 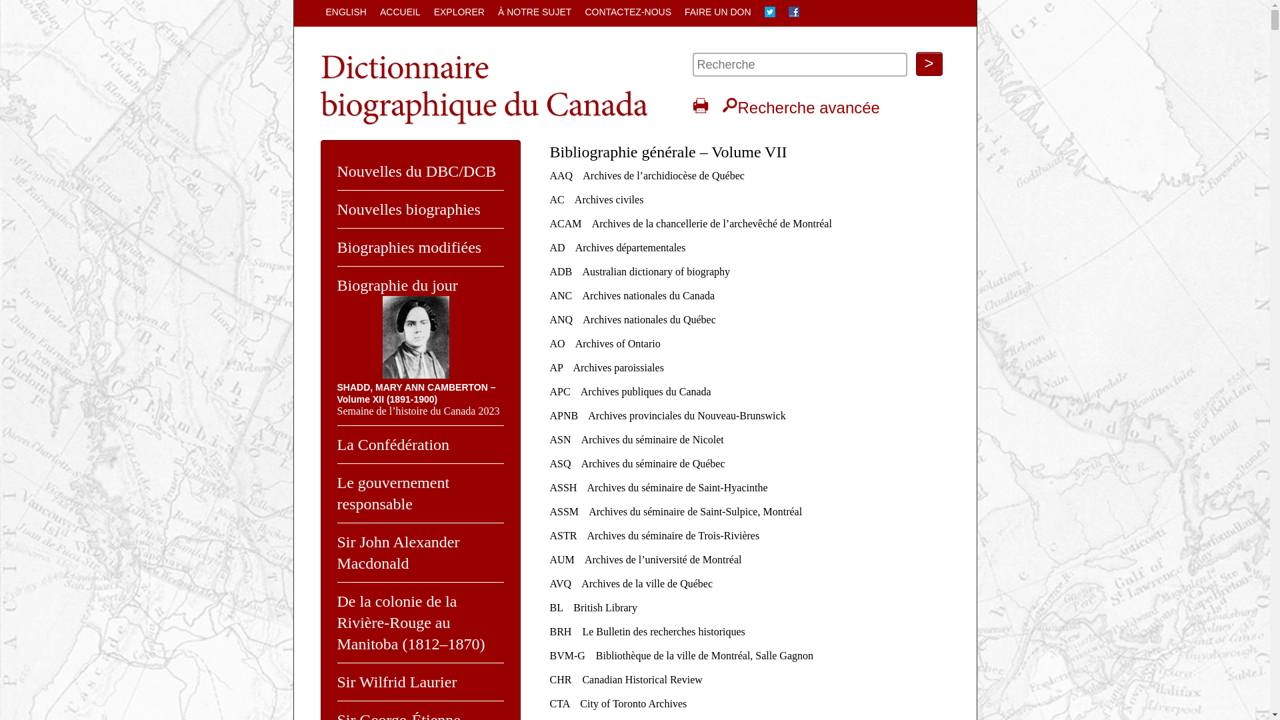 What do you see at coordinates (400, 12) in the screenshot?
I see `ACCUEIL` at bounding box center [400, 12].